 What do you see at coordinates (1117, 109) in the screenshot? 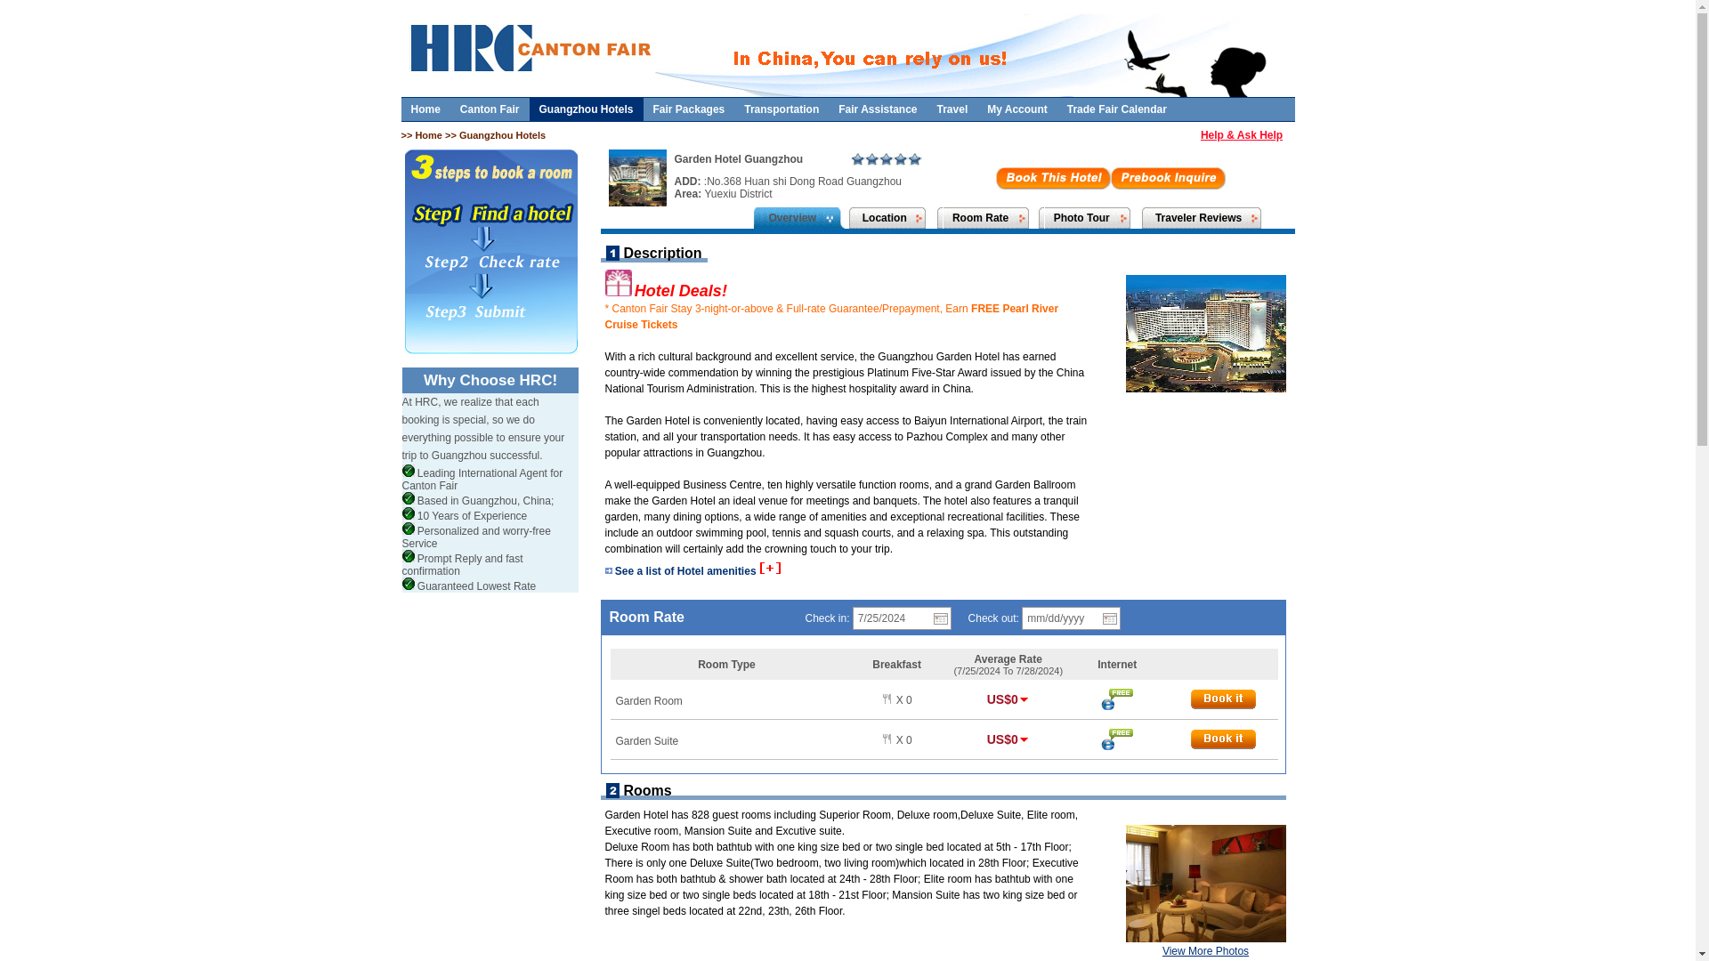
I see `Trade Fair Calendar` at bounding box center [1117, 109].